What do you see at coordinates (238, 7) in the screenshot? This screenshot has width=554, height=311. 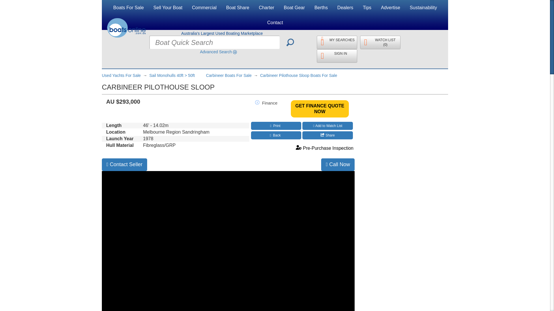 I see `Boat Share` at bounding box center [238, 7].